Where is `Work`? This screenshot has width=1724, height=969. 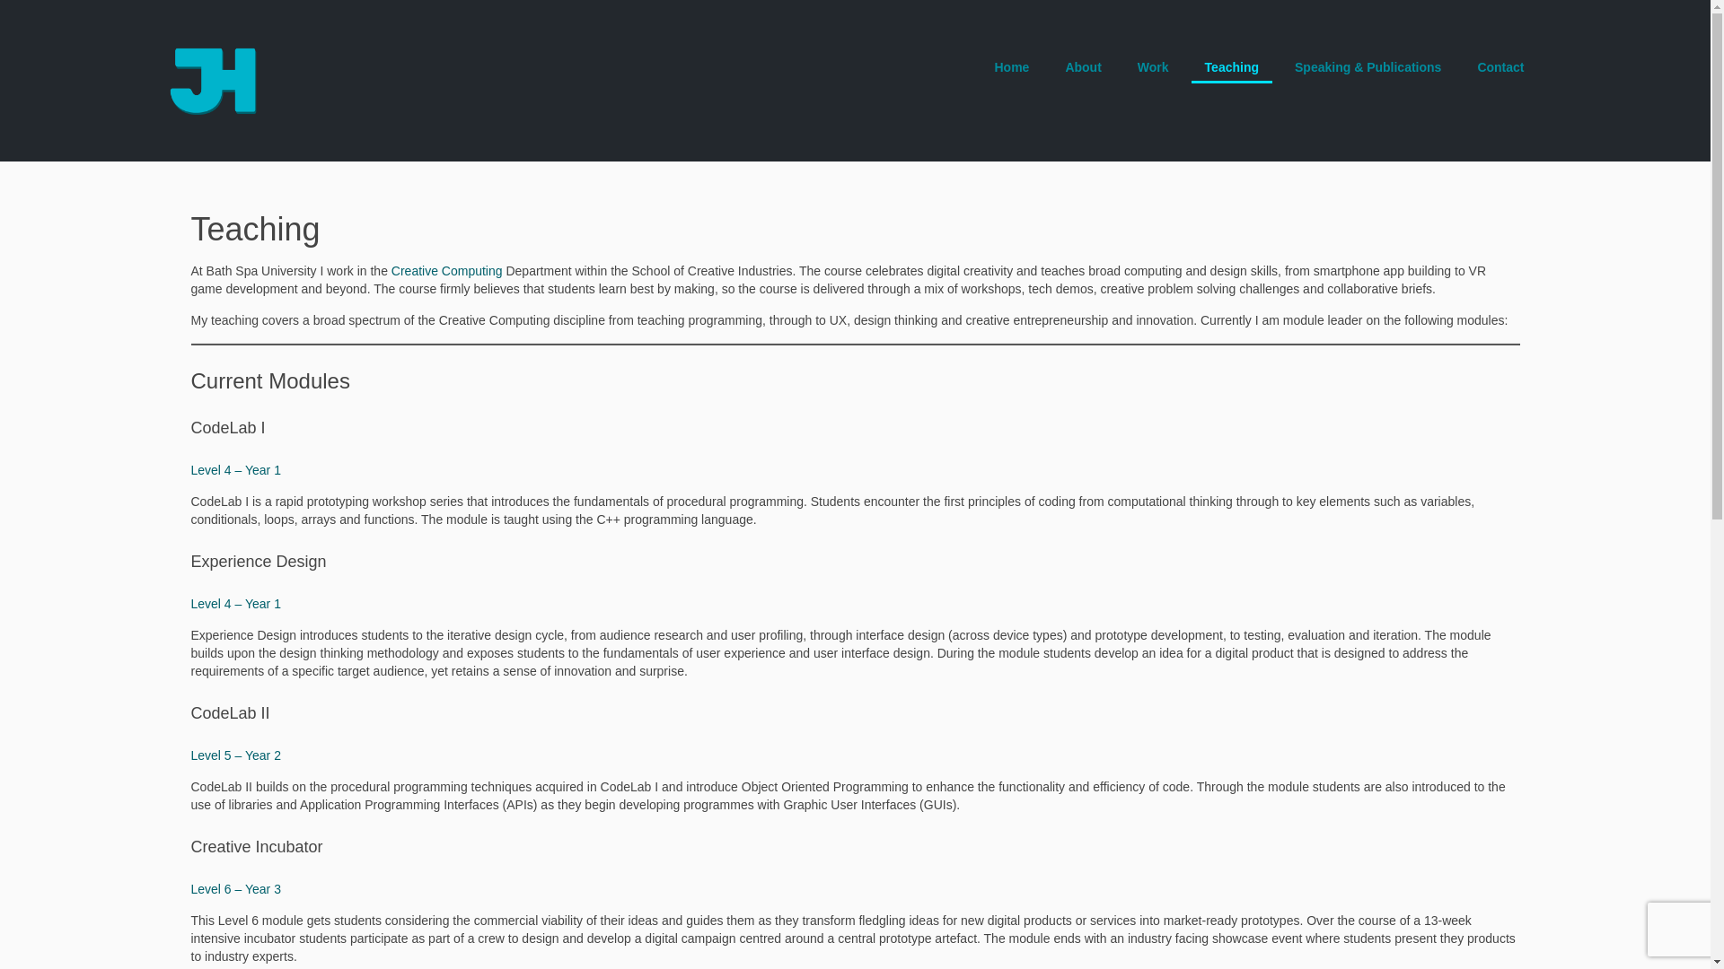
Work is located at coordinates (1153, 67).